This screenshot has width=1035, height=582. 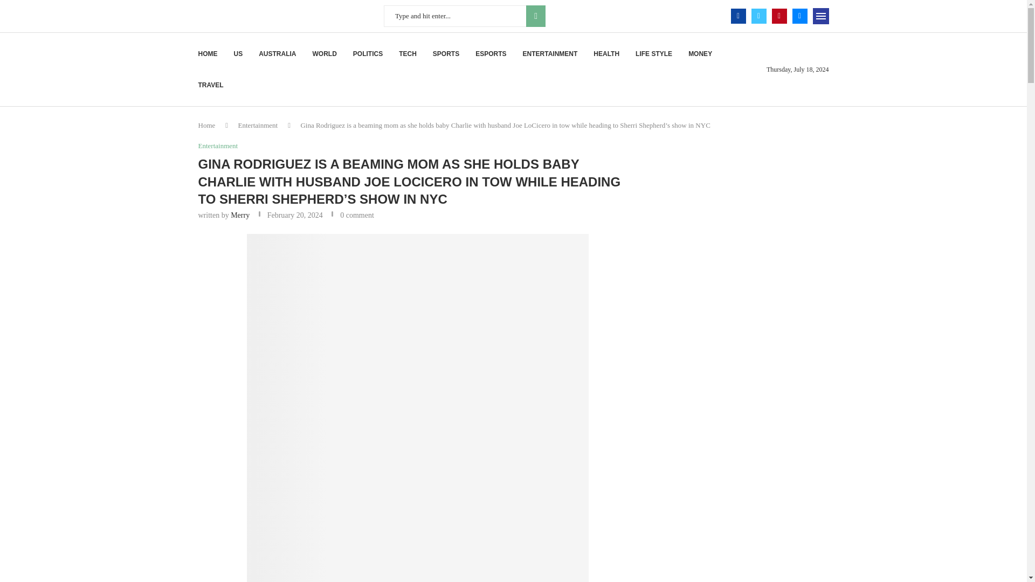 I want to click on ESPORTS, so click(x=491, y=54).